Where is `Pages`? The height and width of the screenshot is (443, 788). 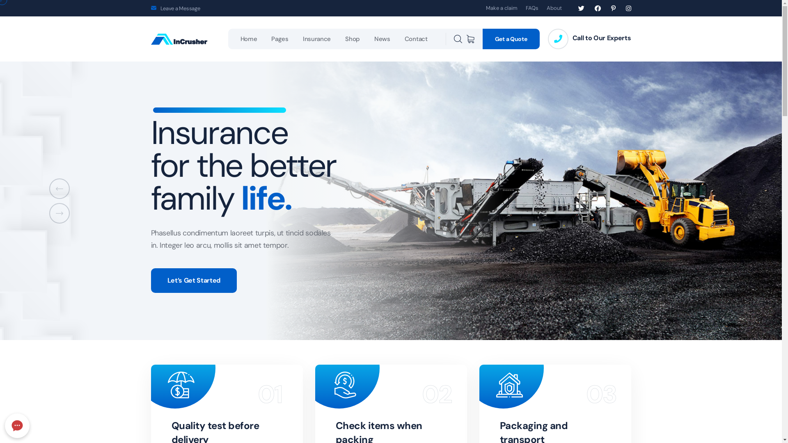
Pages is located at coordinates (280, 39).